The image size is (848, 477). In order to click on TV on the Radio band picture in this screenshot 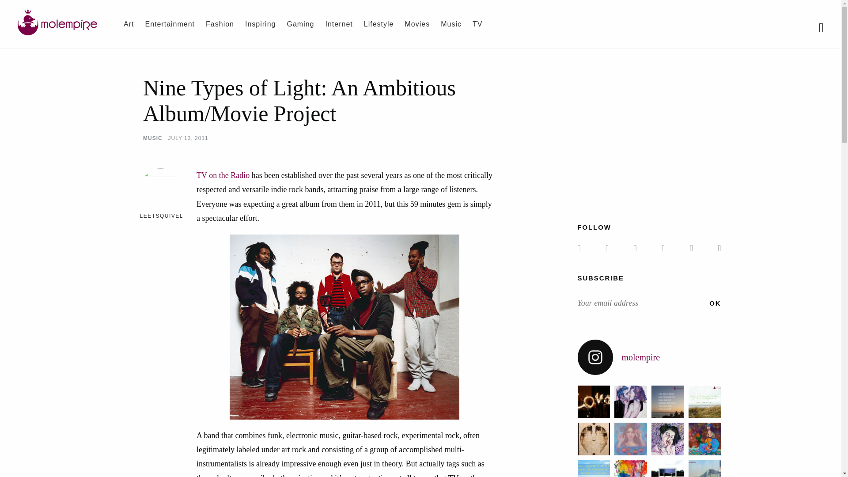, I will do `click(344, 327)`.